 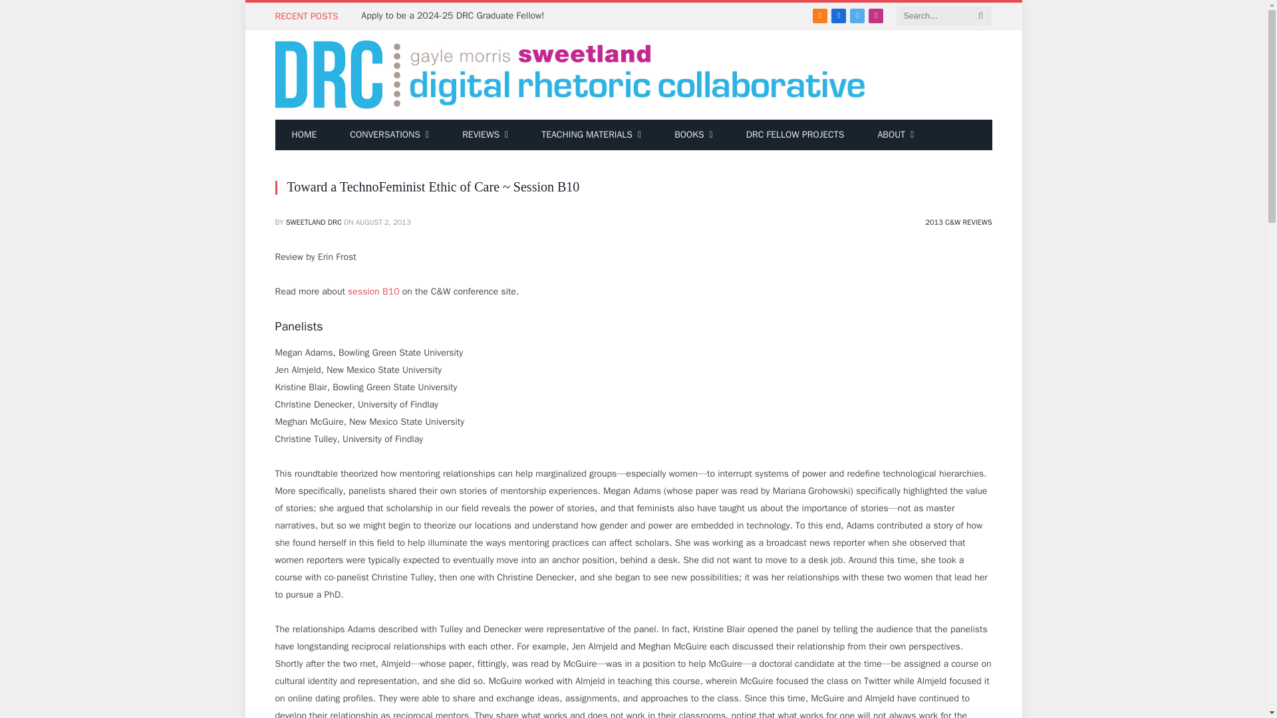 I want to click on Facebook, so click(x=838, y=15).